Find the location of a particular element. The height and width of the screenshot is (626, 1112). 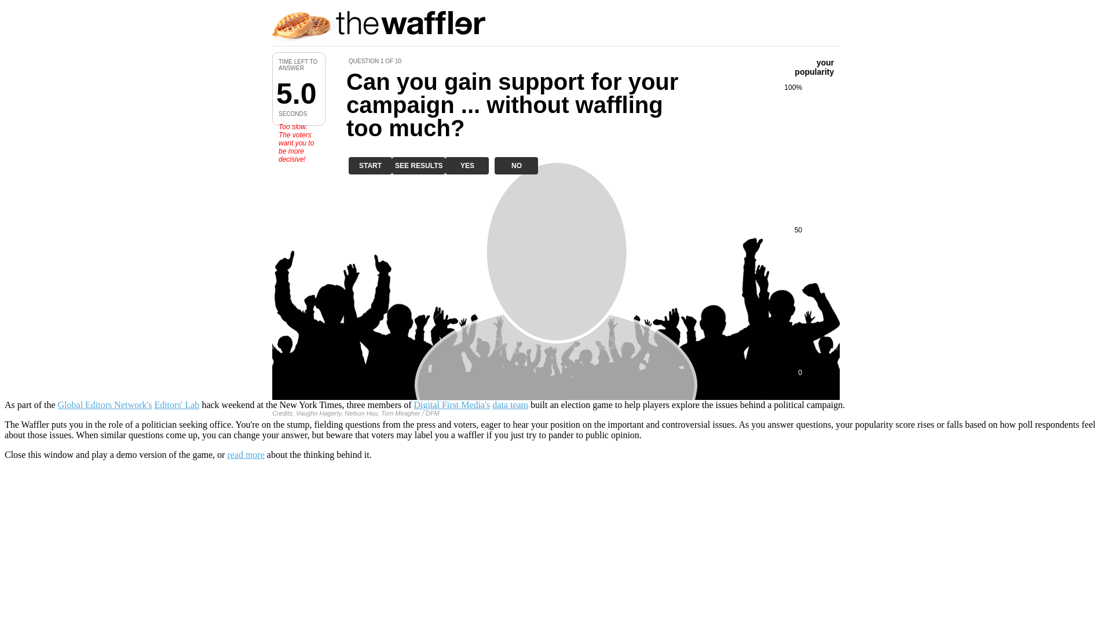

SEE RESULTS is located at coordinates (419, 166).